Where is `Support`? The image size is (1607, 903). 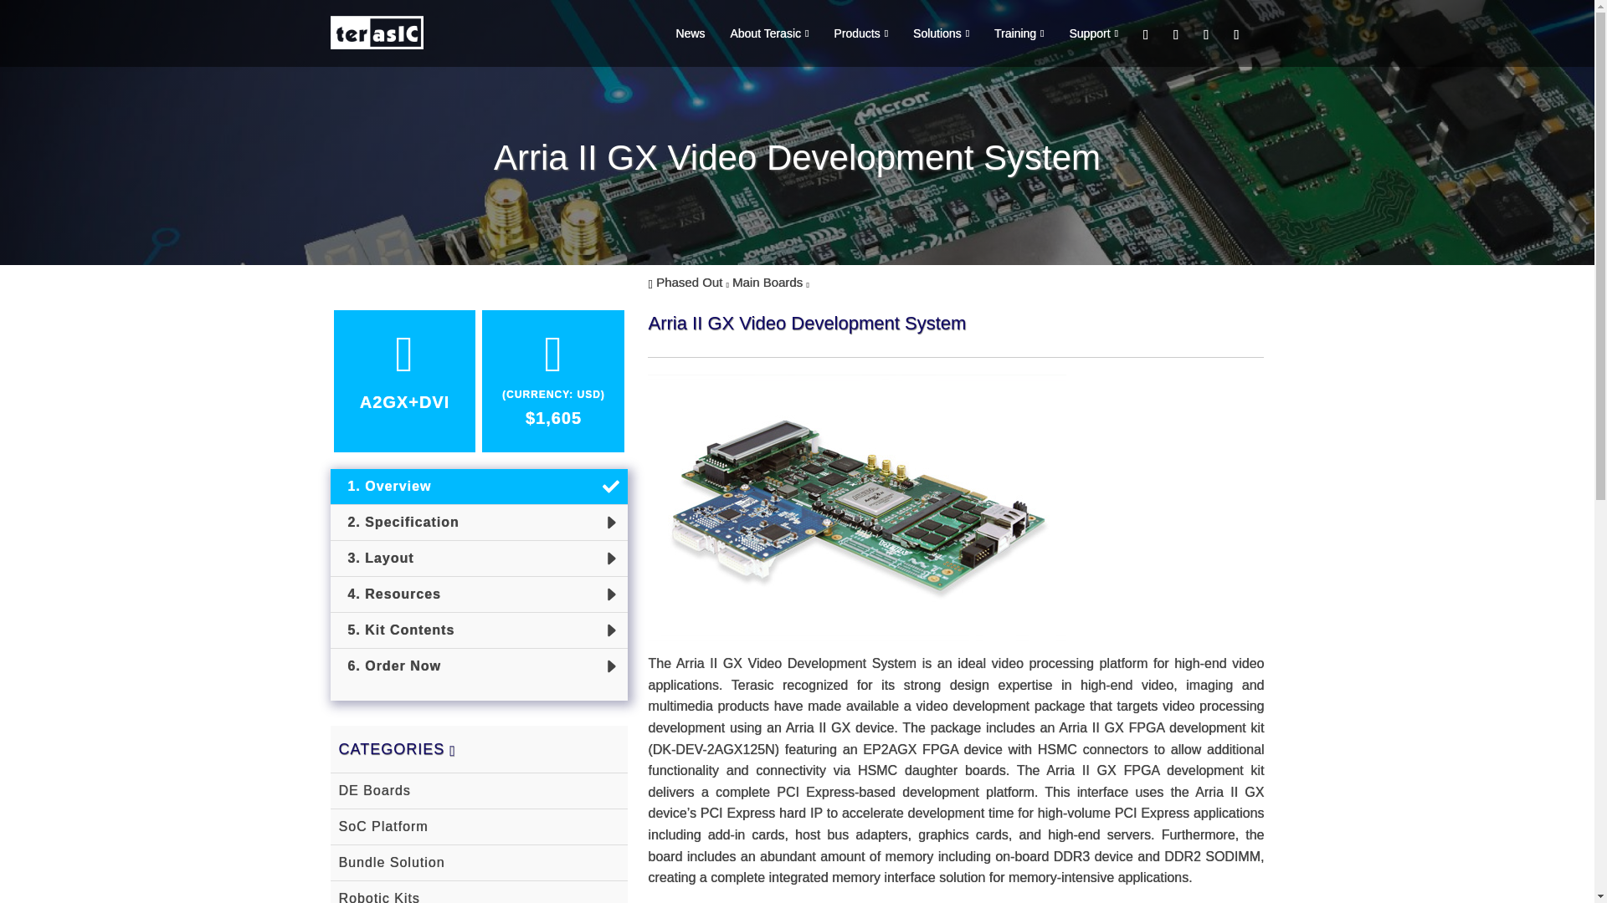
Support is located at coordinates (1081, 33).